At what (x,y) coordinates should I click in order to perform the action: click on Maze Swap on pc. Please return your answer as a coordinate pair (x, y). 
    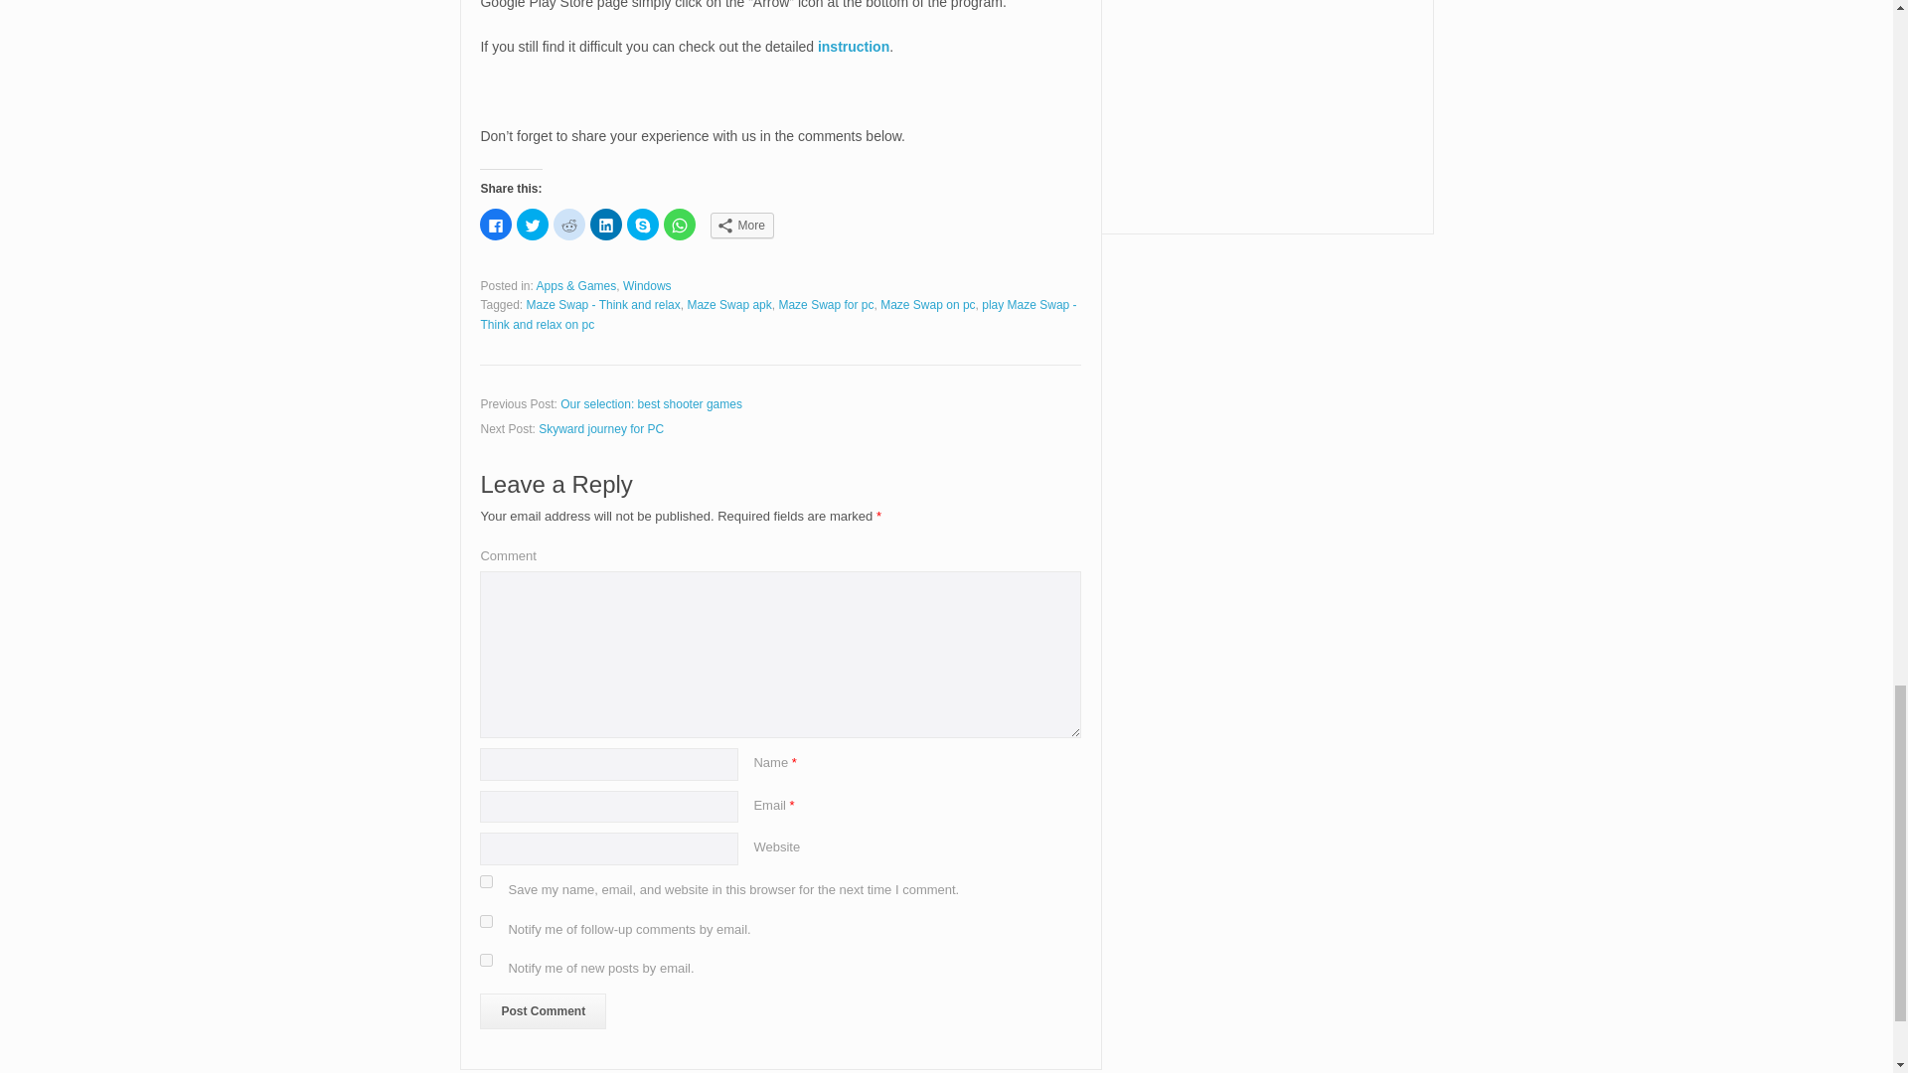
    Looking at the image, I should click on (927, 305).